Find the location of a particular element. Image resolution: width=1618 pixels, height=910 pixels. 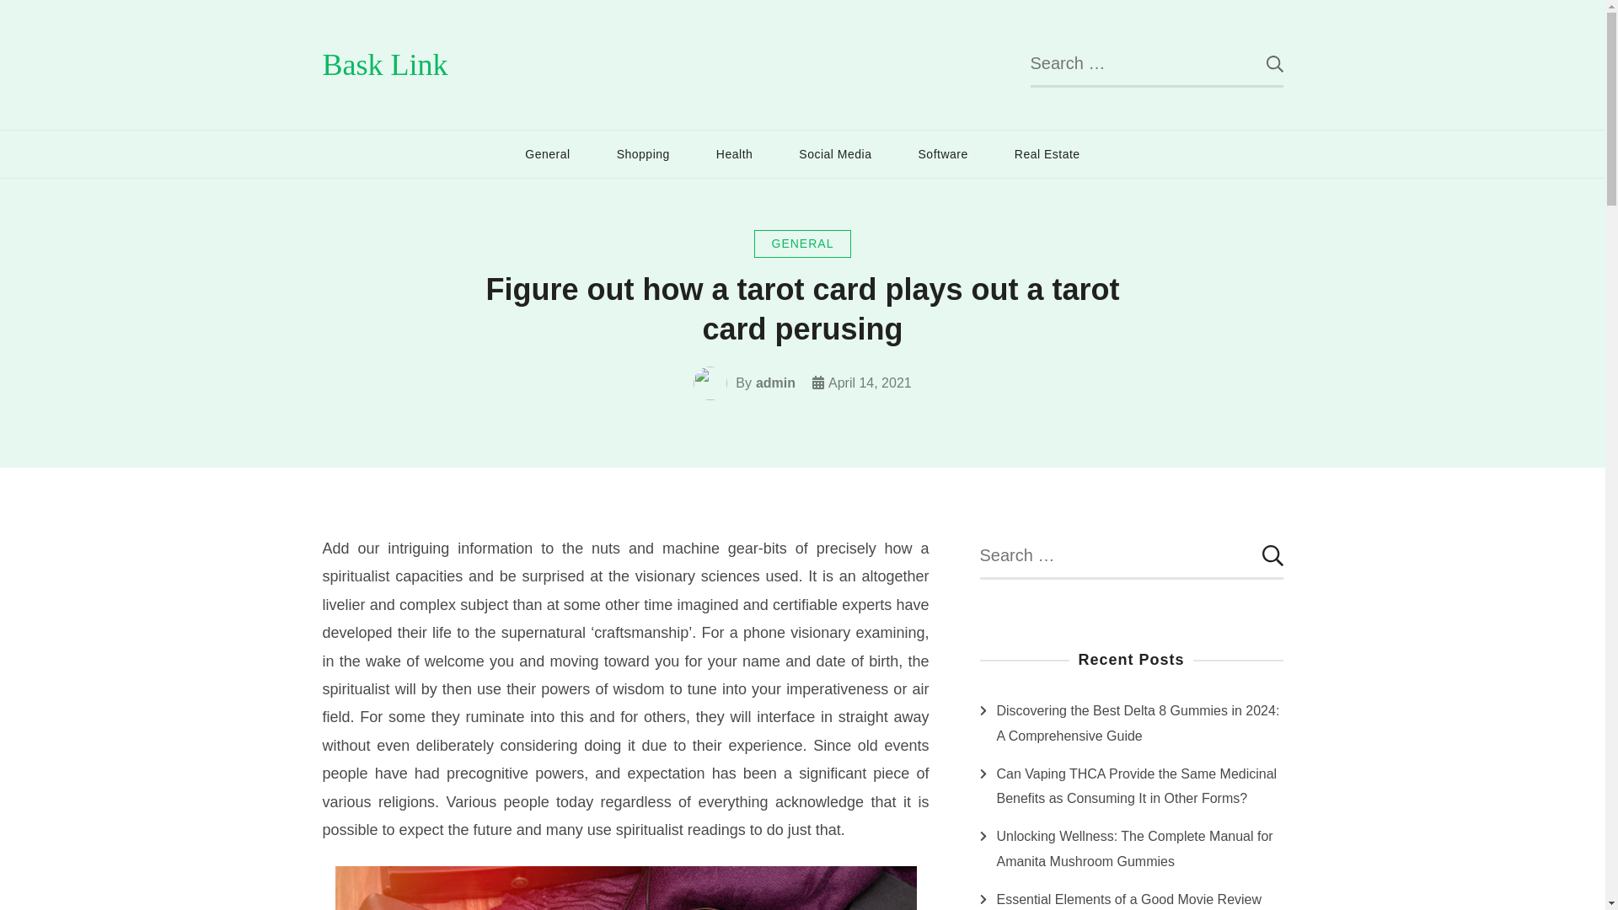

General is located at coordinates (546, 153).